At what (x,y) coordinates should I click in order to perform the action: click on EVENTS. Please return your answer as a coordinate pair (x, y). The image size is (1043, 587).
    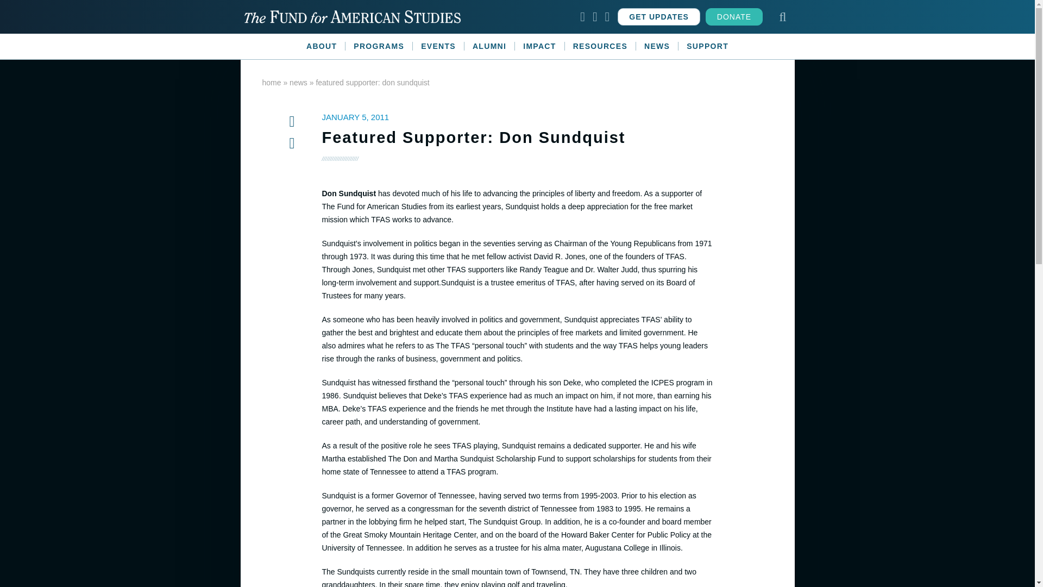
    Looking at the image, I should click on (438, 46).